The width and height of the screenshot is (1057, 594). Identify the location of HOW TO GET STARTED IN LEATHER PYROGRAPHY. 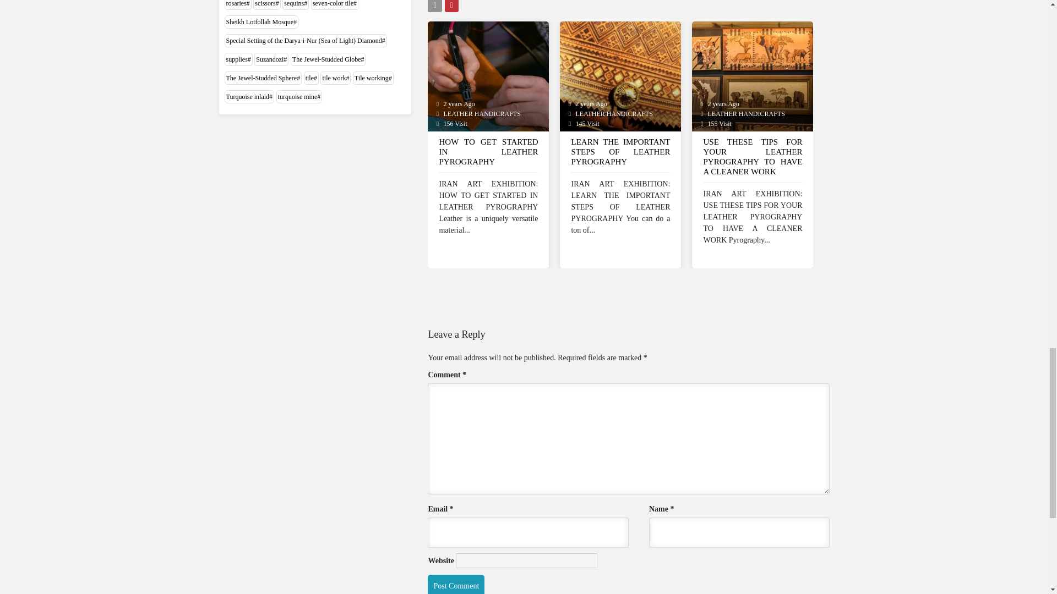
(488, 75).